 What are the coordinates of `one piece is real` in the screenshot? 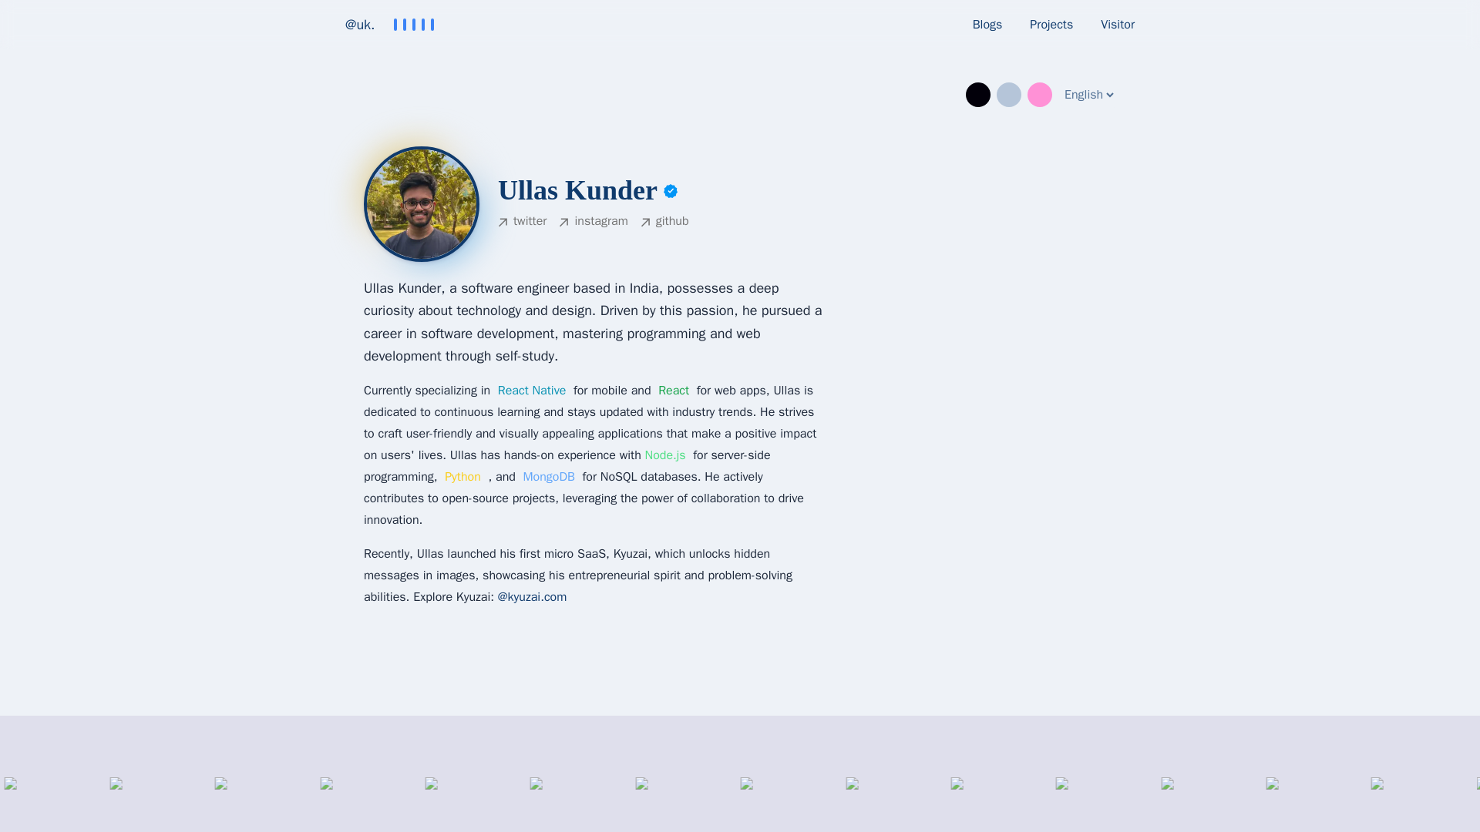 It's located at (422, 204).